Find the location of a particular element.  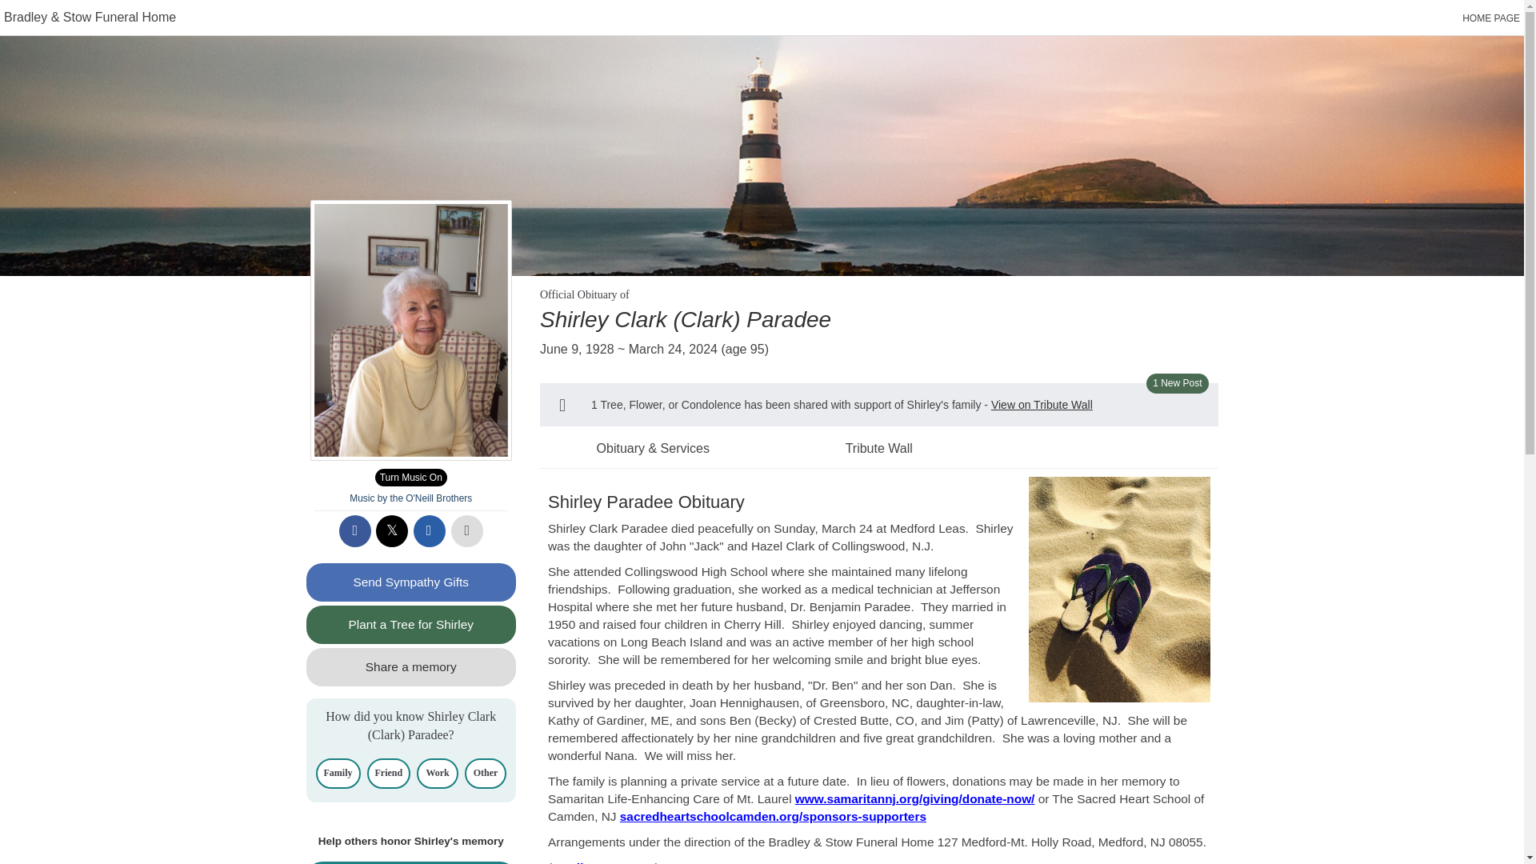

HOME PAGE is located at coordinates (1491, 18).